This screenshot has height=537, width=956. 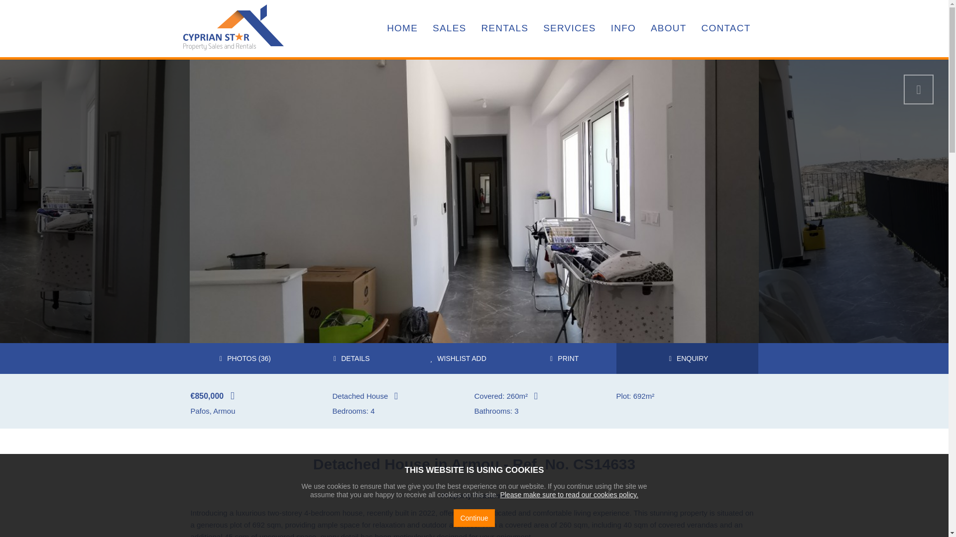 I want to click on RENTALS, so click(x=504, y=28).